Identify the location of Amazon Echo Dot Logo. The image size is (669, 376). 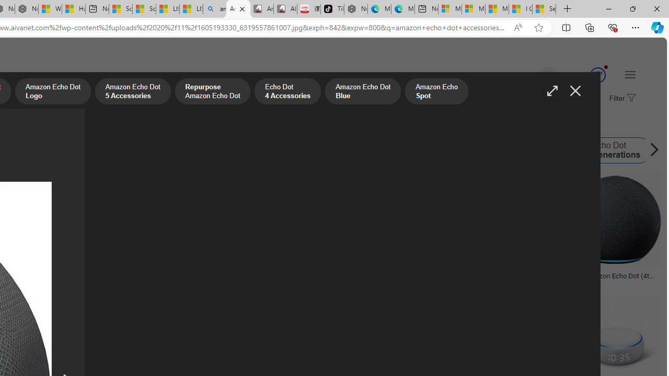
(164, 150).